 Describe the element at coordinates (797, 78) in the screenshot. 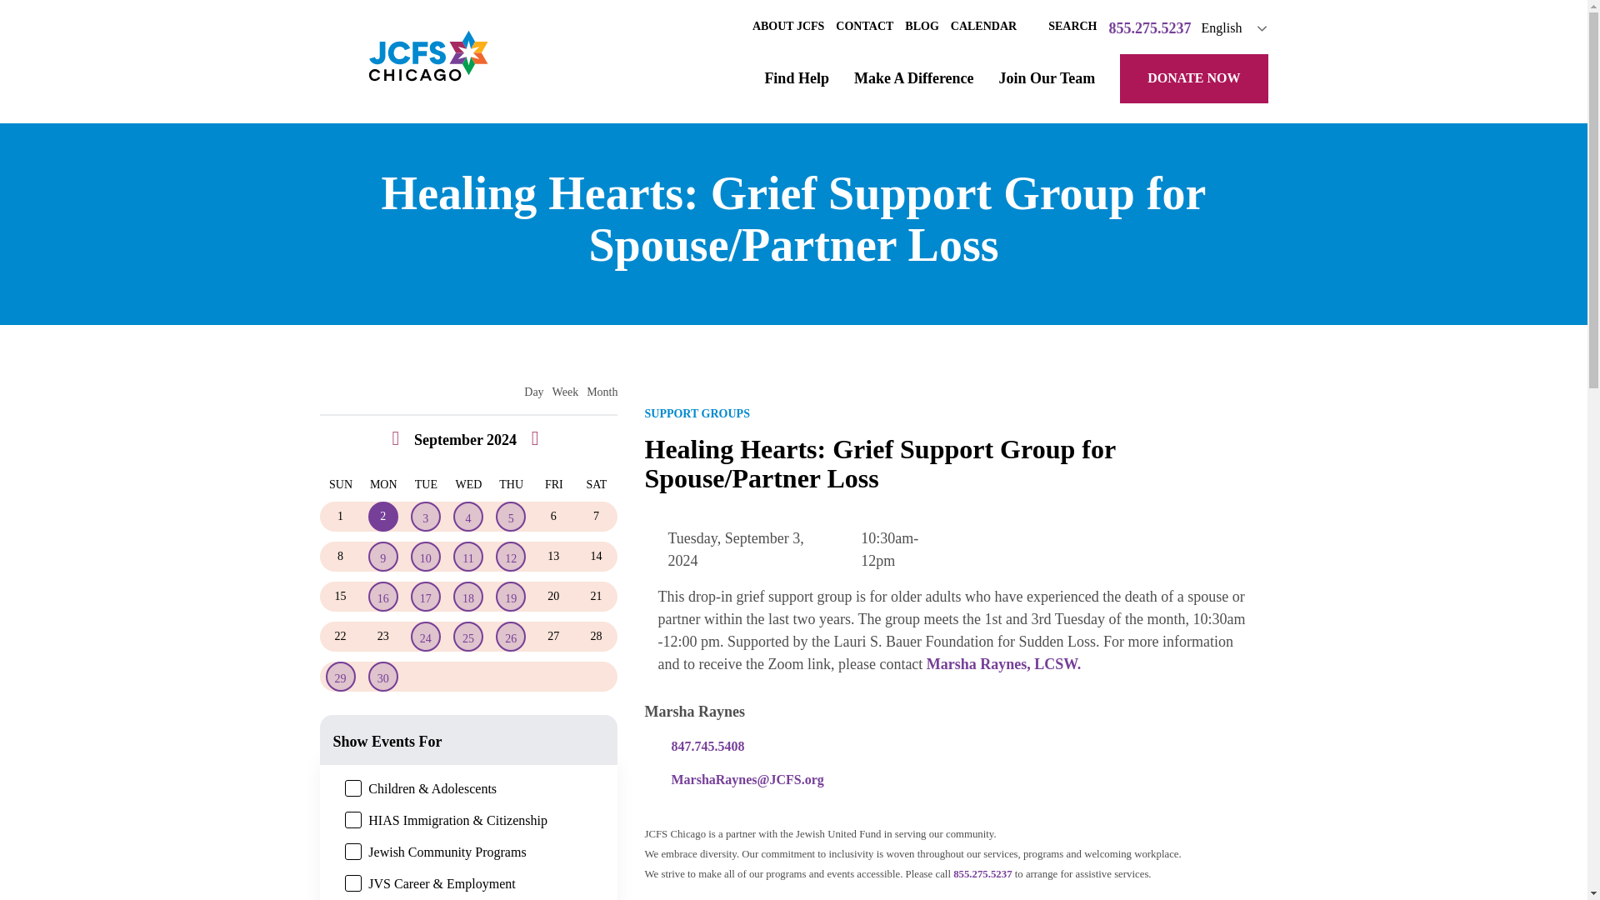

I see `Find Help` at that location.